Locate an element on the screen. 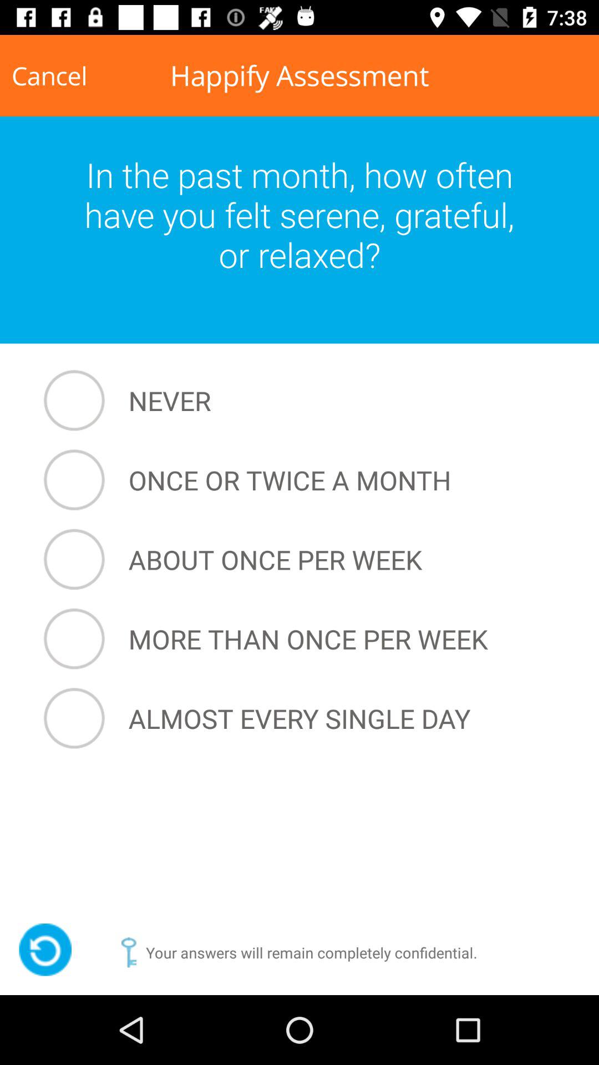  click on more than once per week is located at coordinates (302, 639).